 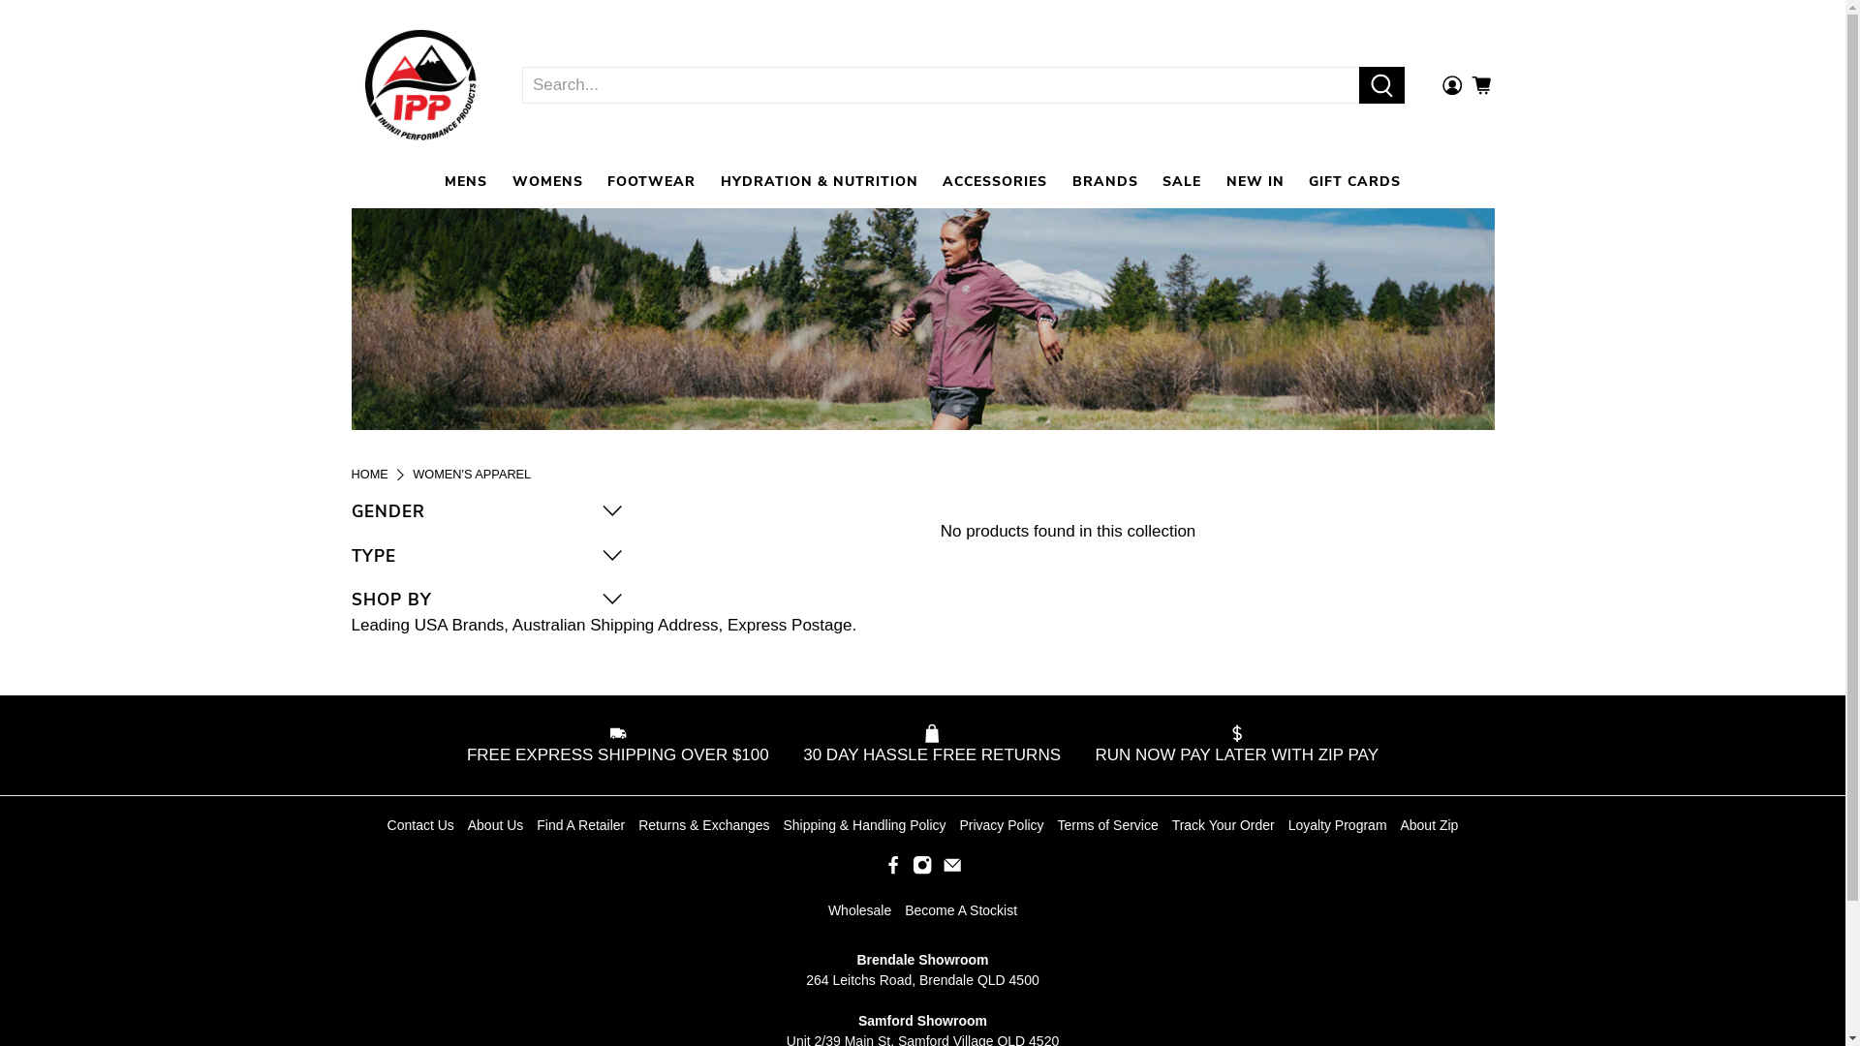 I want to click on HOME, so click(x=369, y=475).